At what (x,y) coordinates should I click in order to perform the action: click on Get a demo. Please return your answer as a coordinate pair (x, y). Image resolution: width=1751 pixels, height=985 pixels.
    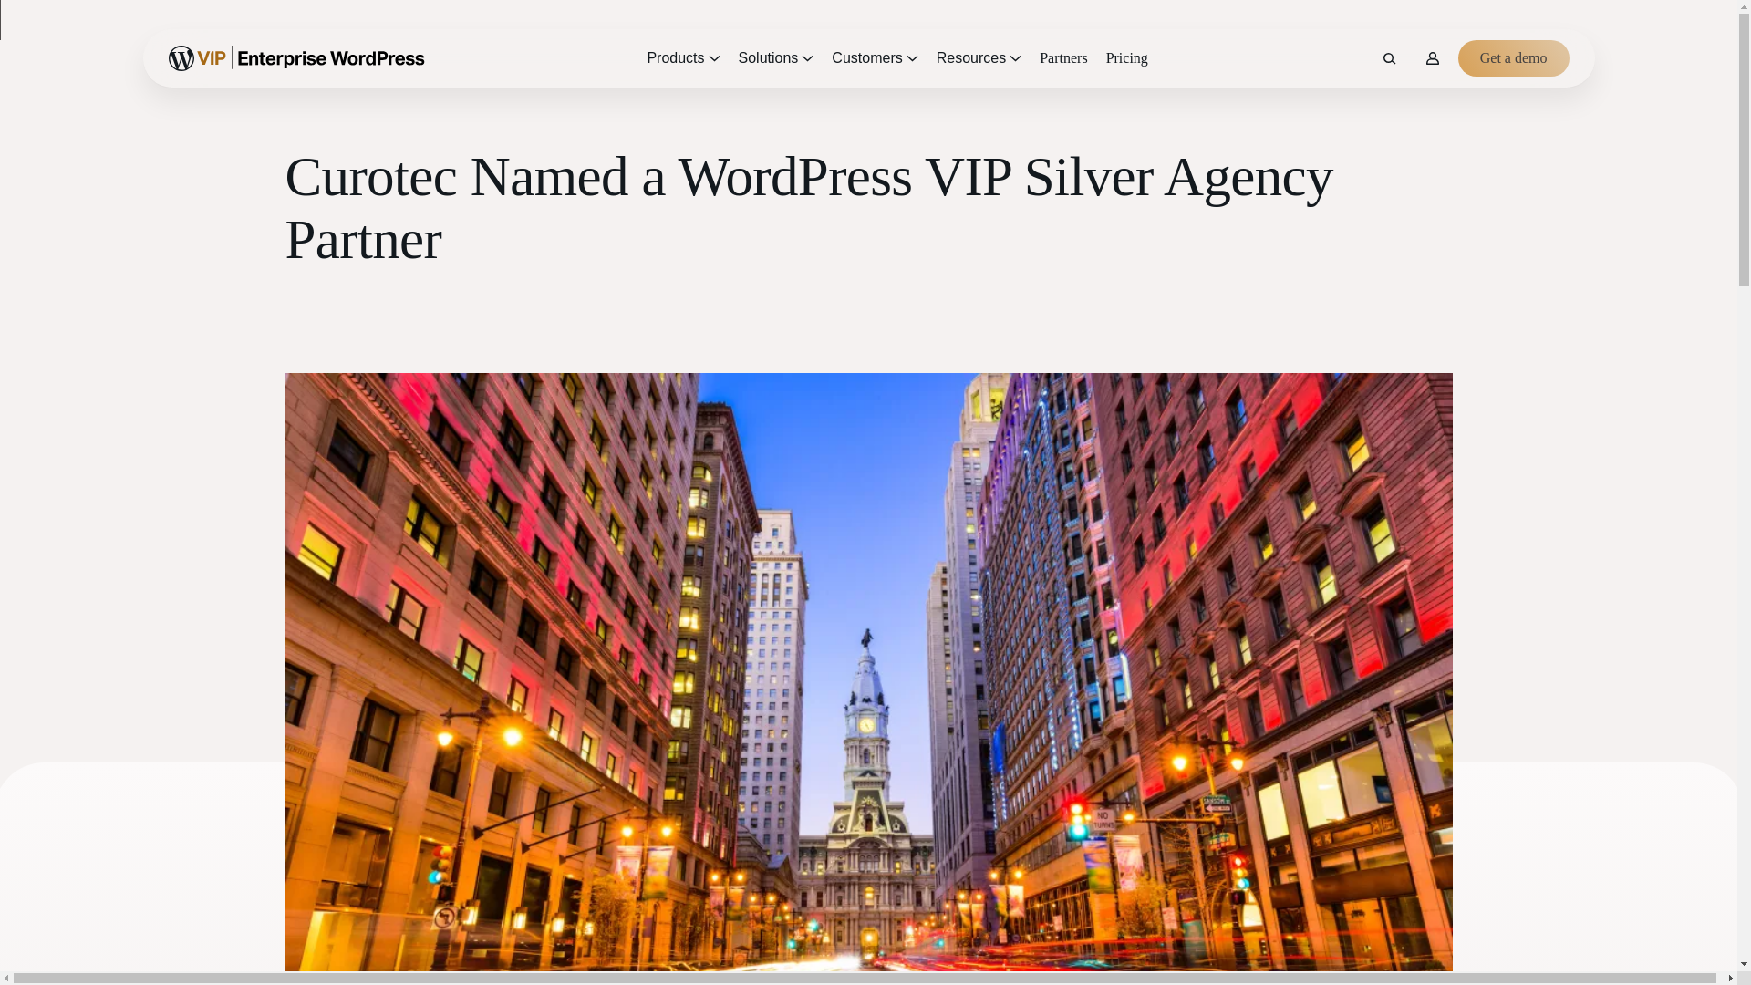
    Looking at the image, I should click on (1514, 58).